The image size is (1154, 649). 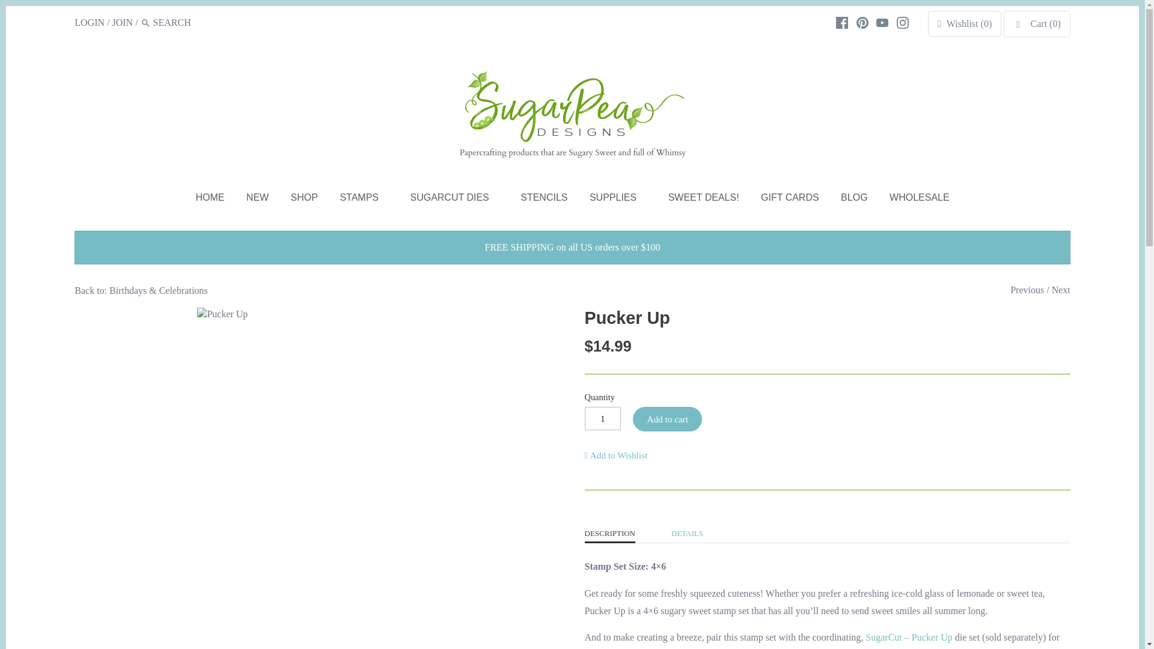 I want to click on STAMPS, so click(x=359, y=200).